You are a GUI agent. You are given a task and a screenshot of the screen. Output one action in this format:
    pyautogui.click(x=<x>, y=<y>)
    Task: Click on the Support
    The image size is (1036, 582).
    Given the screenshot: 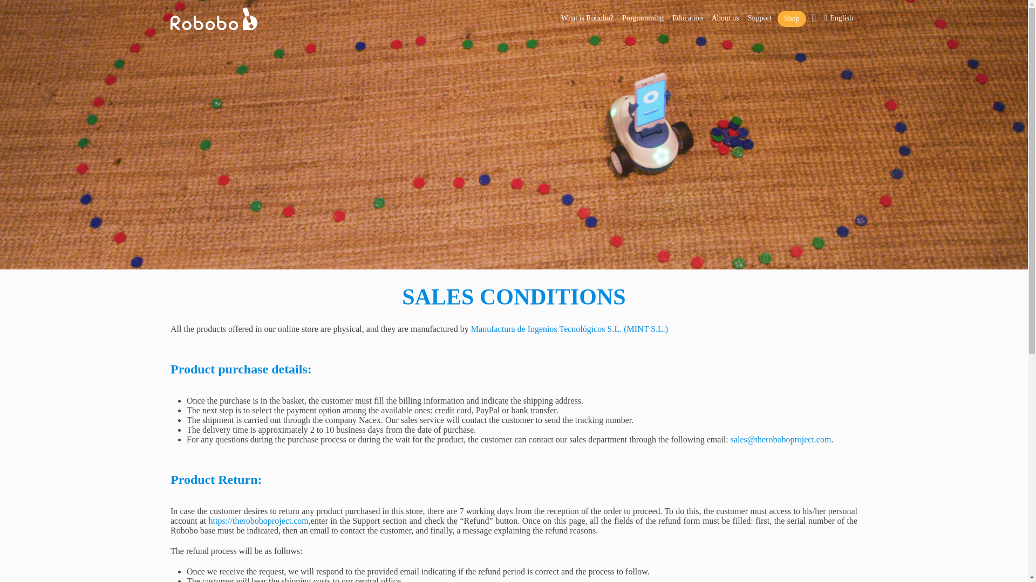 What is the action you would take?
    pyautogui.click(x=759, y=13)
    